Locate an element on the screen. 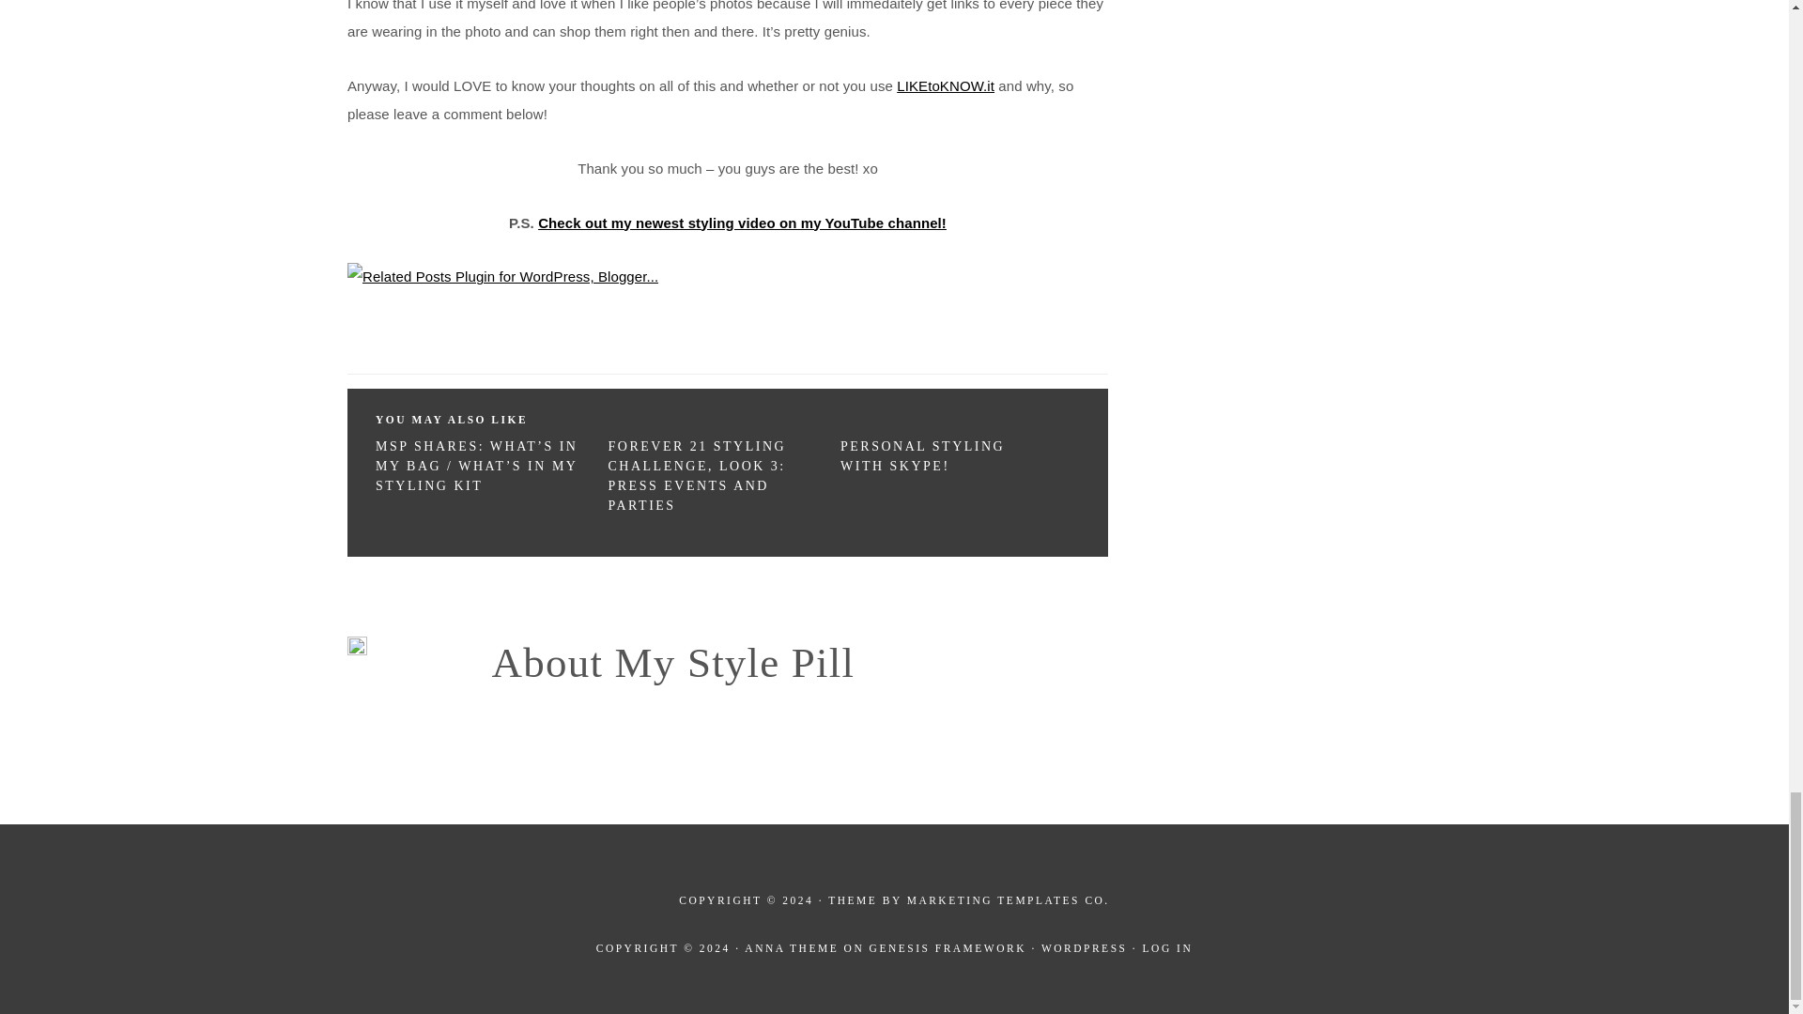 The image size is (1803, 1014). Personal Styling with Skype! is located at coordinates (922, 456).